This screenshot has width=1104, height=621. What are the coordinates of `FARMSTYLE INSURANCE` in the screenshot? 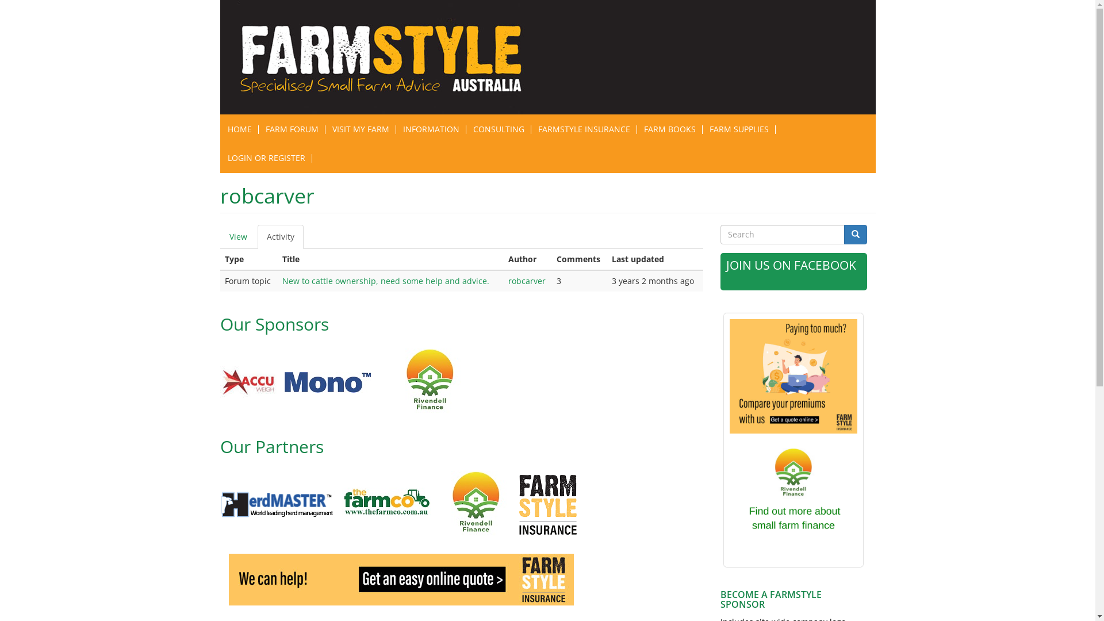 It's located at (584, 129).